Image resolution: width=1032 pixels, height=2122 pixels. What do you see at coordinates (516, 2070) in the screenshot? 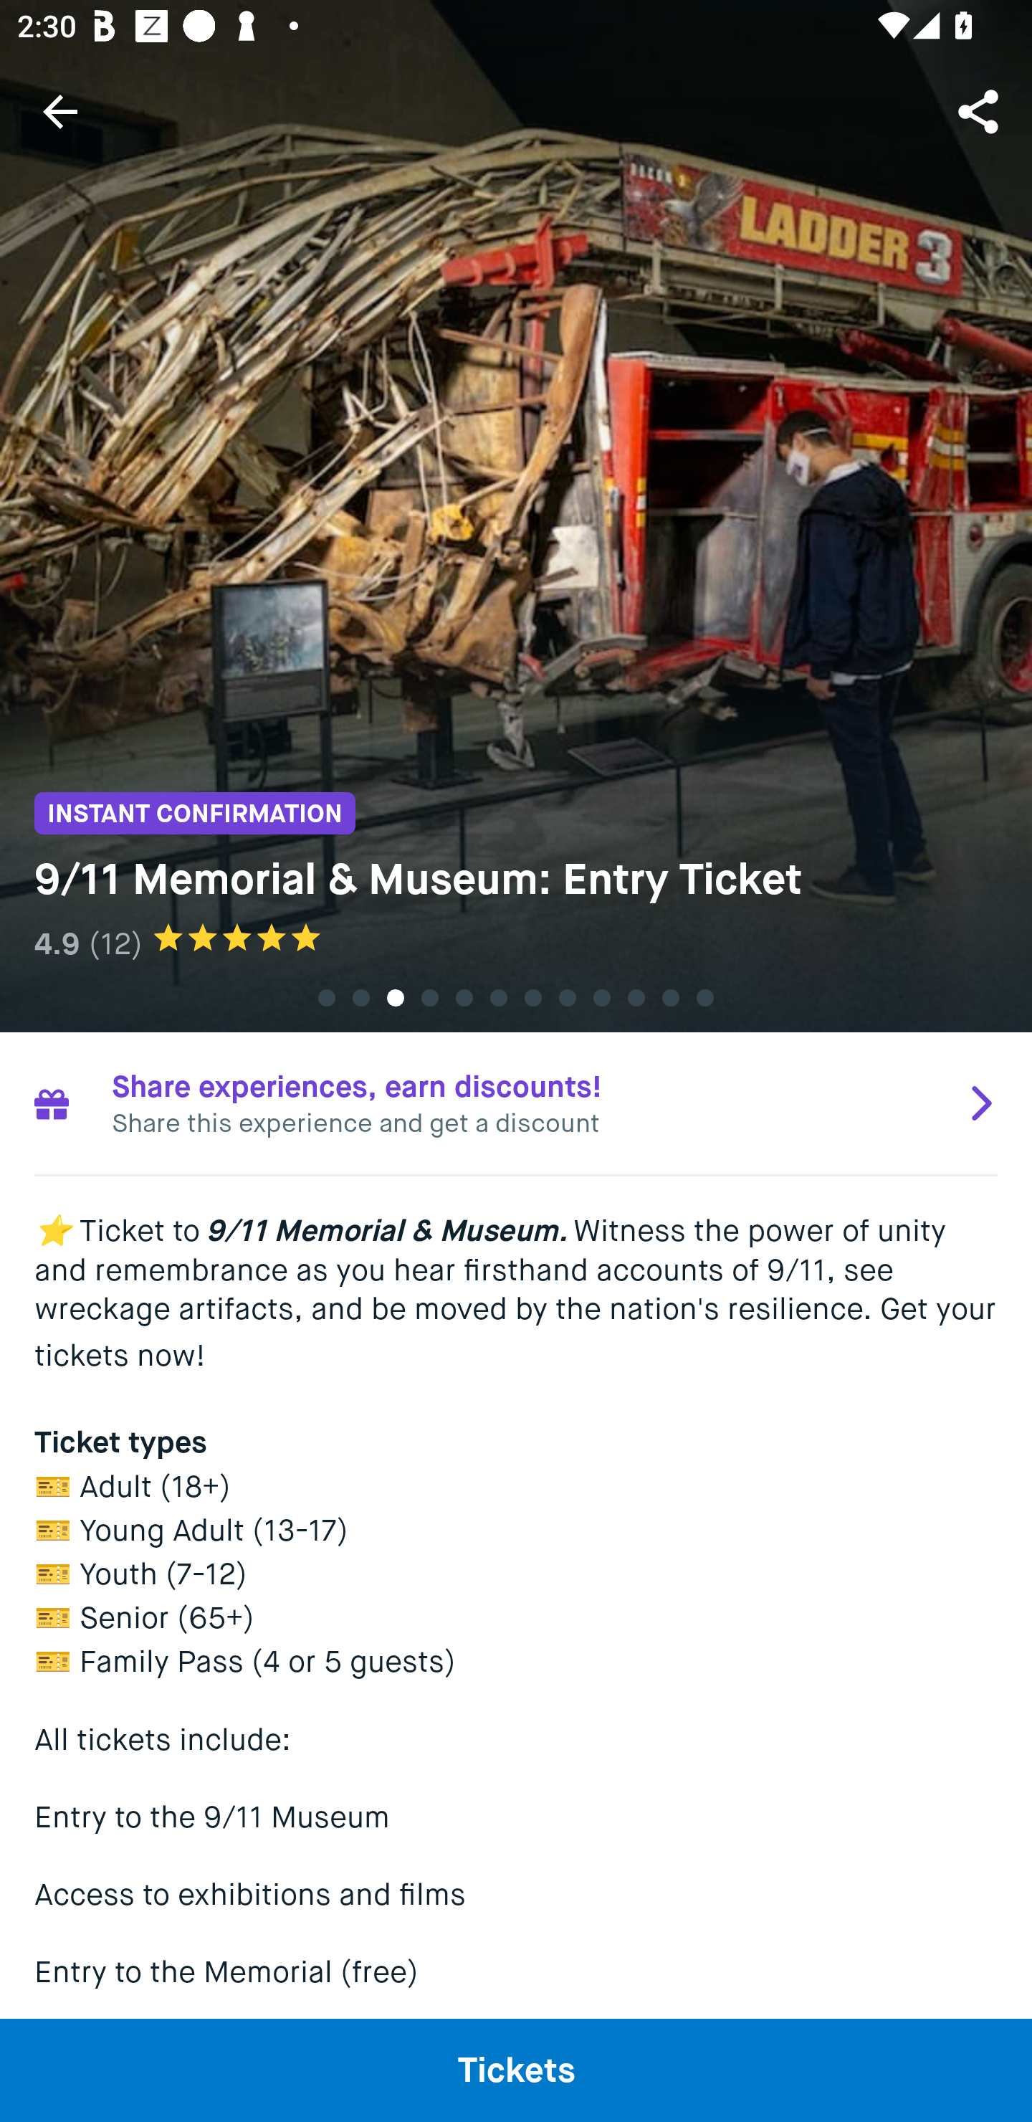
I see `Tickets` at bounding box center [516, 2070].